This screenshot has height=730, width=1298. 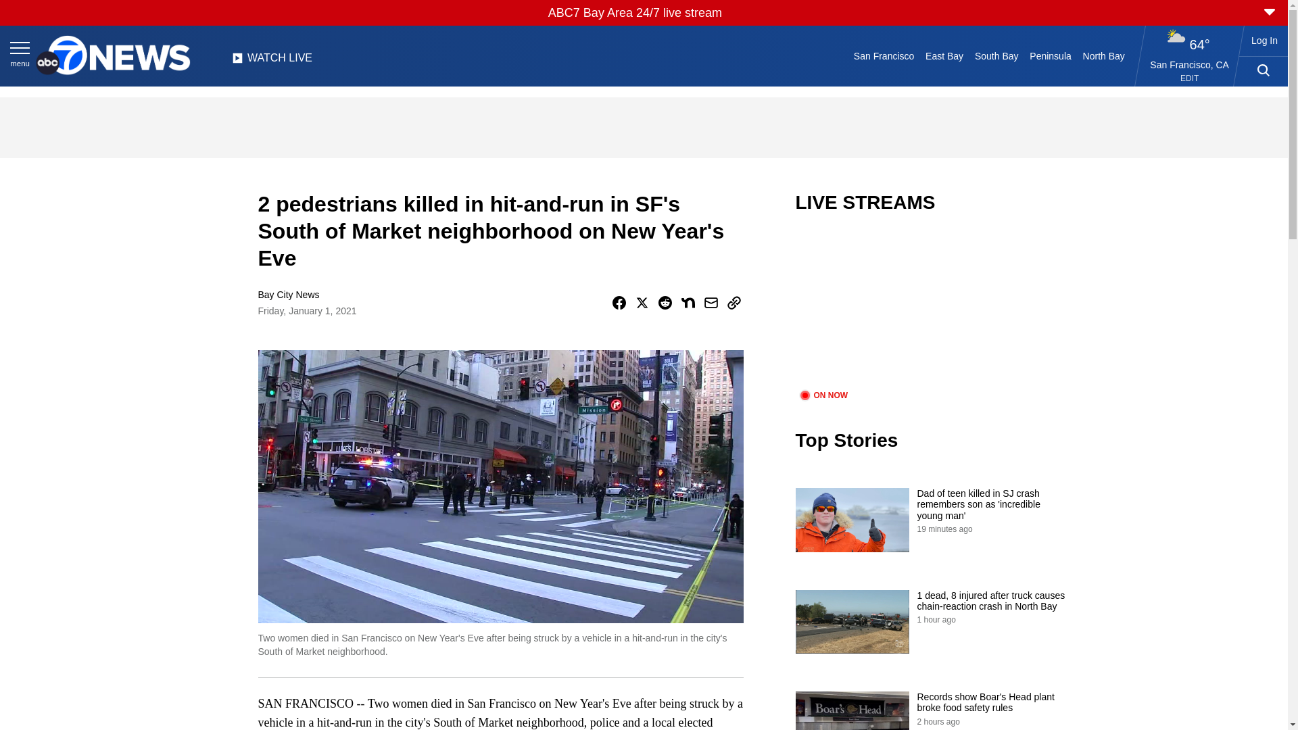 What do you see at coordinates (1103, 55) in the screenshot?
I see `North Bay` at bounding box center [1103, 55].